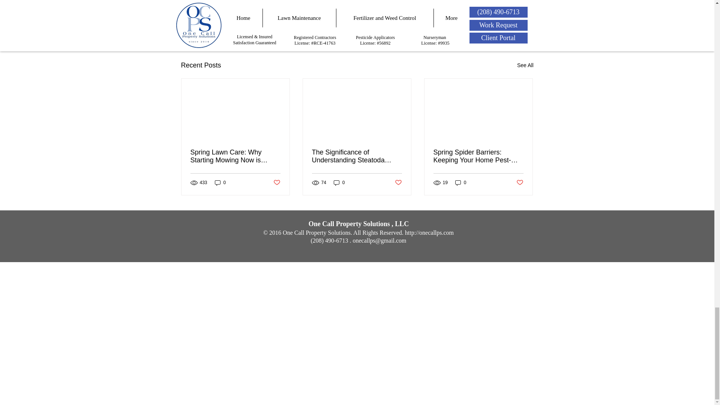  I want to click on See All, so click(525, 65).